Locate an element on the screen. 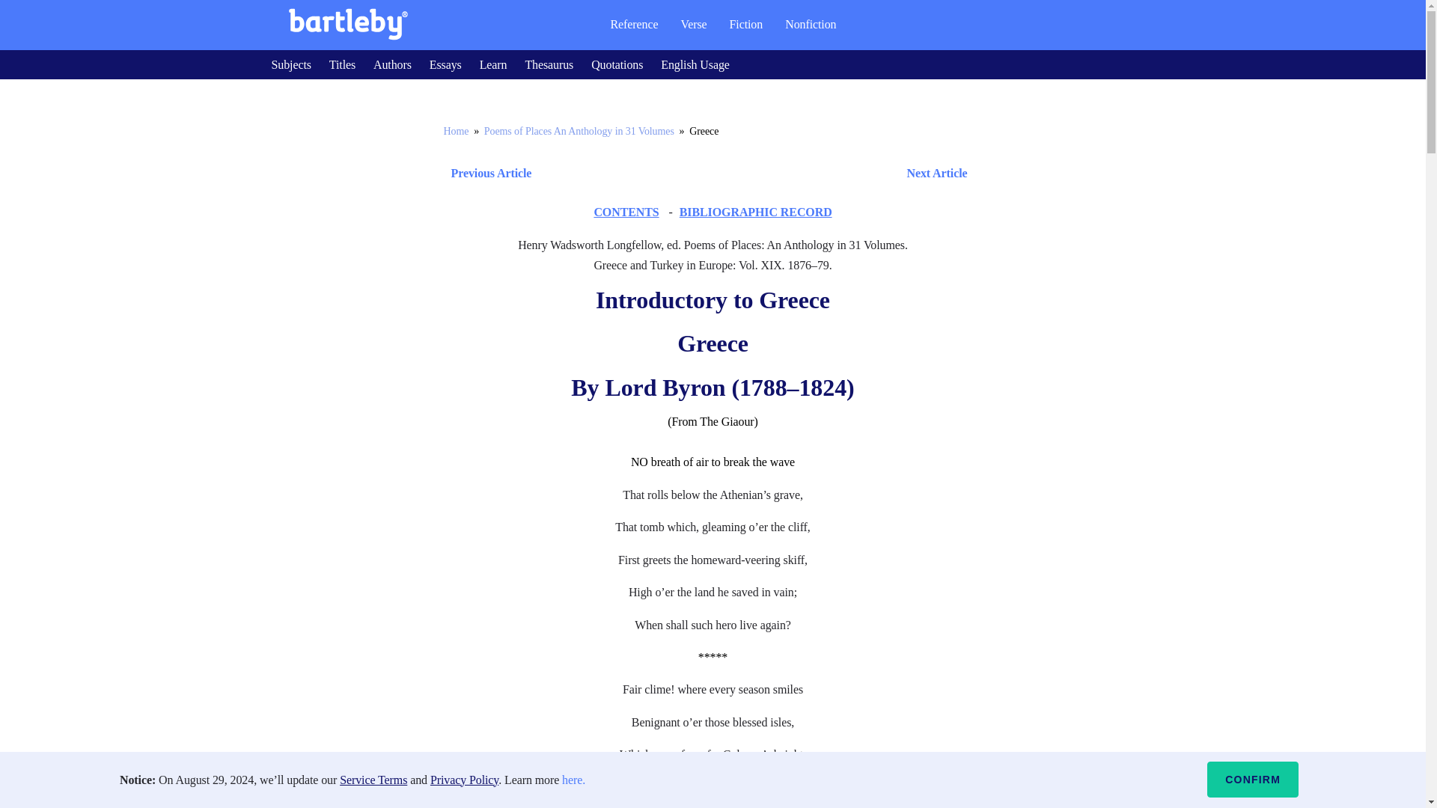  Previous Article is located at coordinates (486, 174).